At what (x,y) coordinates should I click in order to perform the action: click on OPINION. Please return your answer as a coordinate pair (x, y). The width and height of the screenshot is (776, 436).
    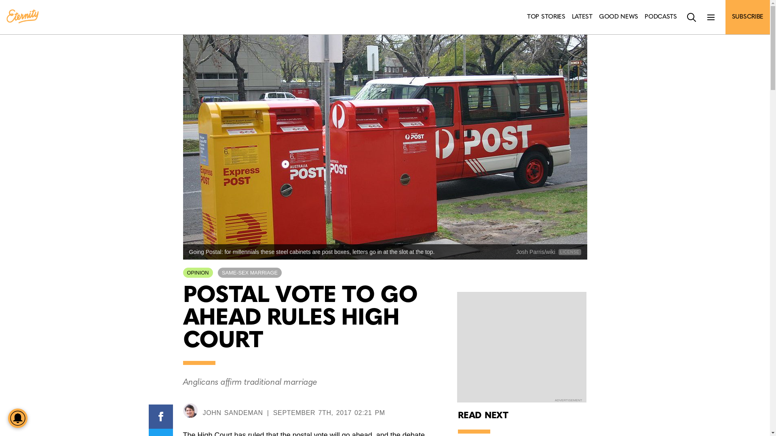
    Looking at the image, I should click on (198, 273).